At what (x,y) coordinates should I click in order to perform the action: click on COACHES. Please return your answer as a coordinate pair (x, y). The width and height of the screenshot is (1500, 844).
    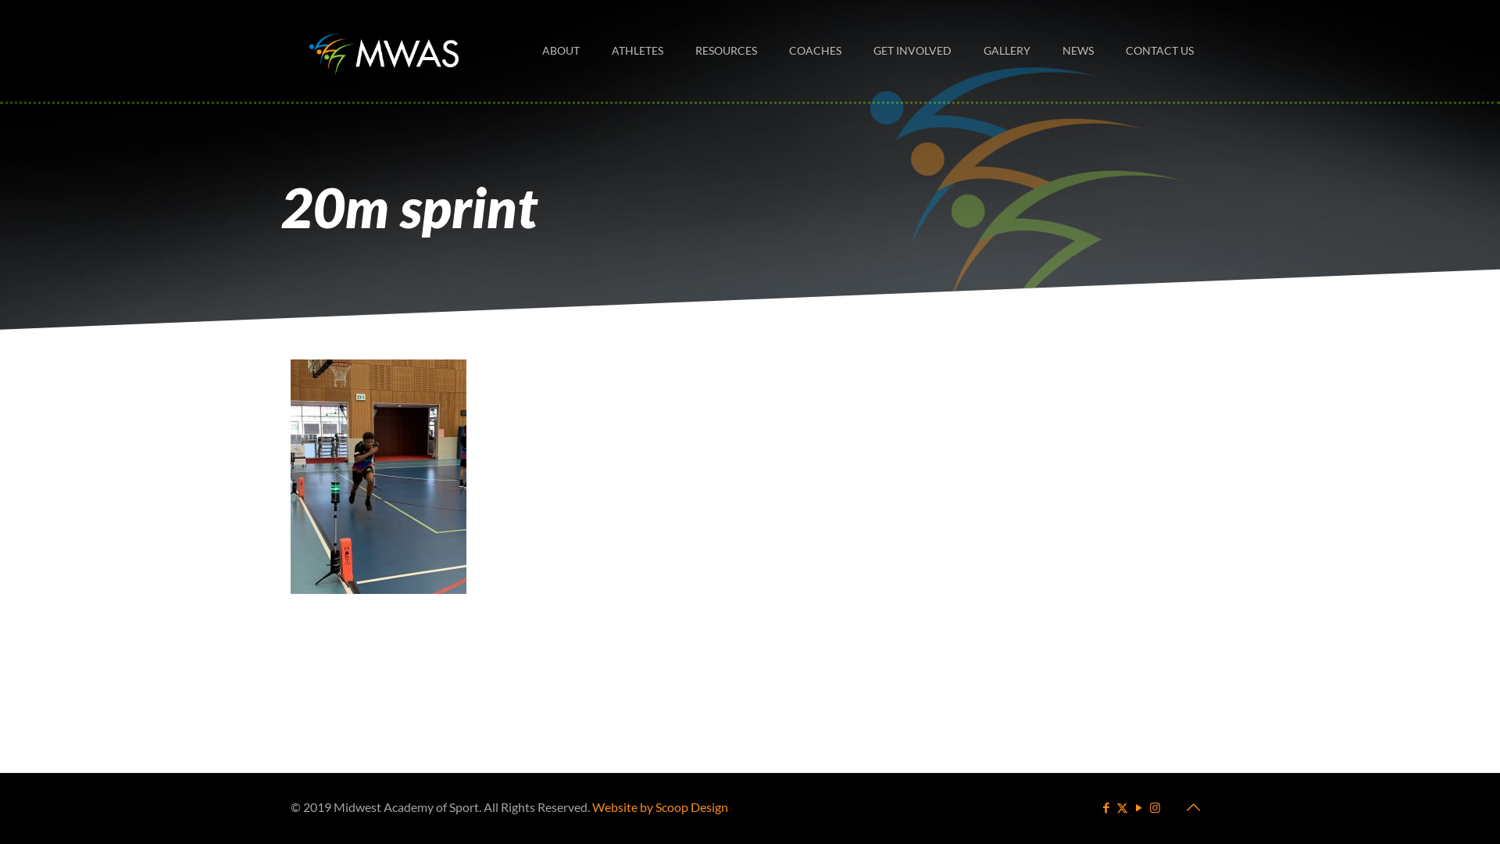
    Looking at the image, I should click on (816, 51).